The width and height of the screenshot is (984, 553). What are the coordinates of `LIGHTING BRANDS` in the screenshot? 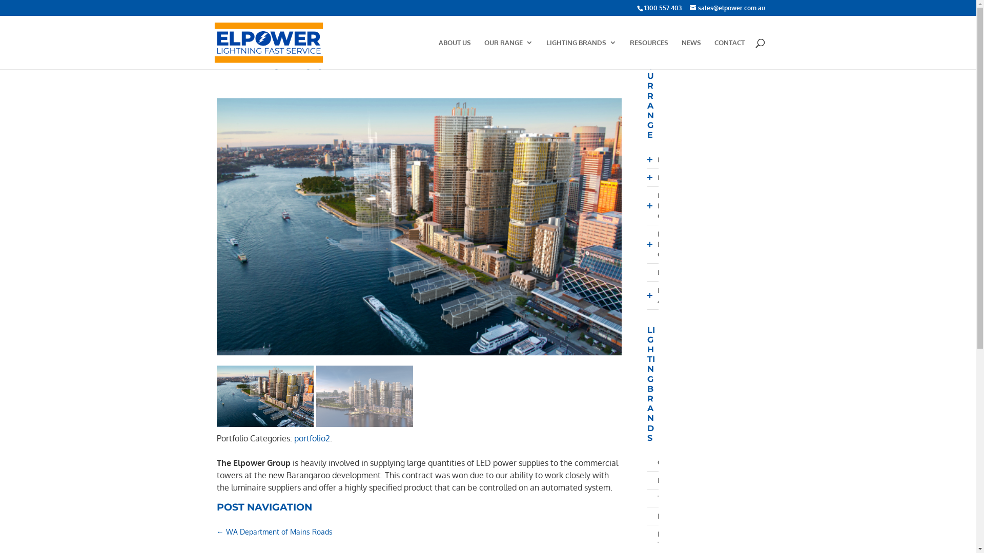 It's located at (581, 54).